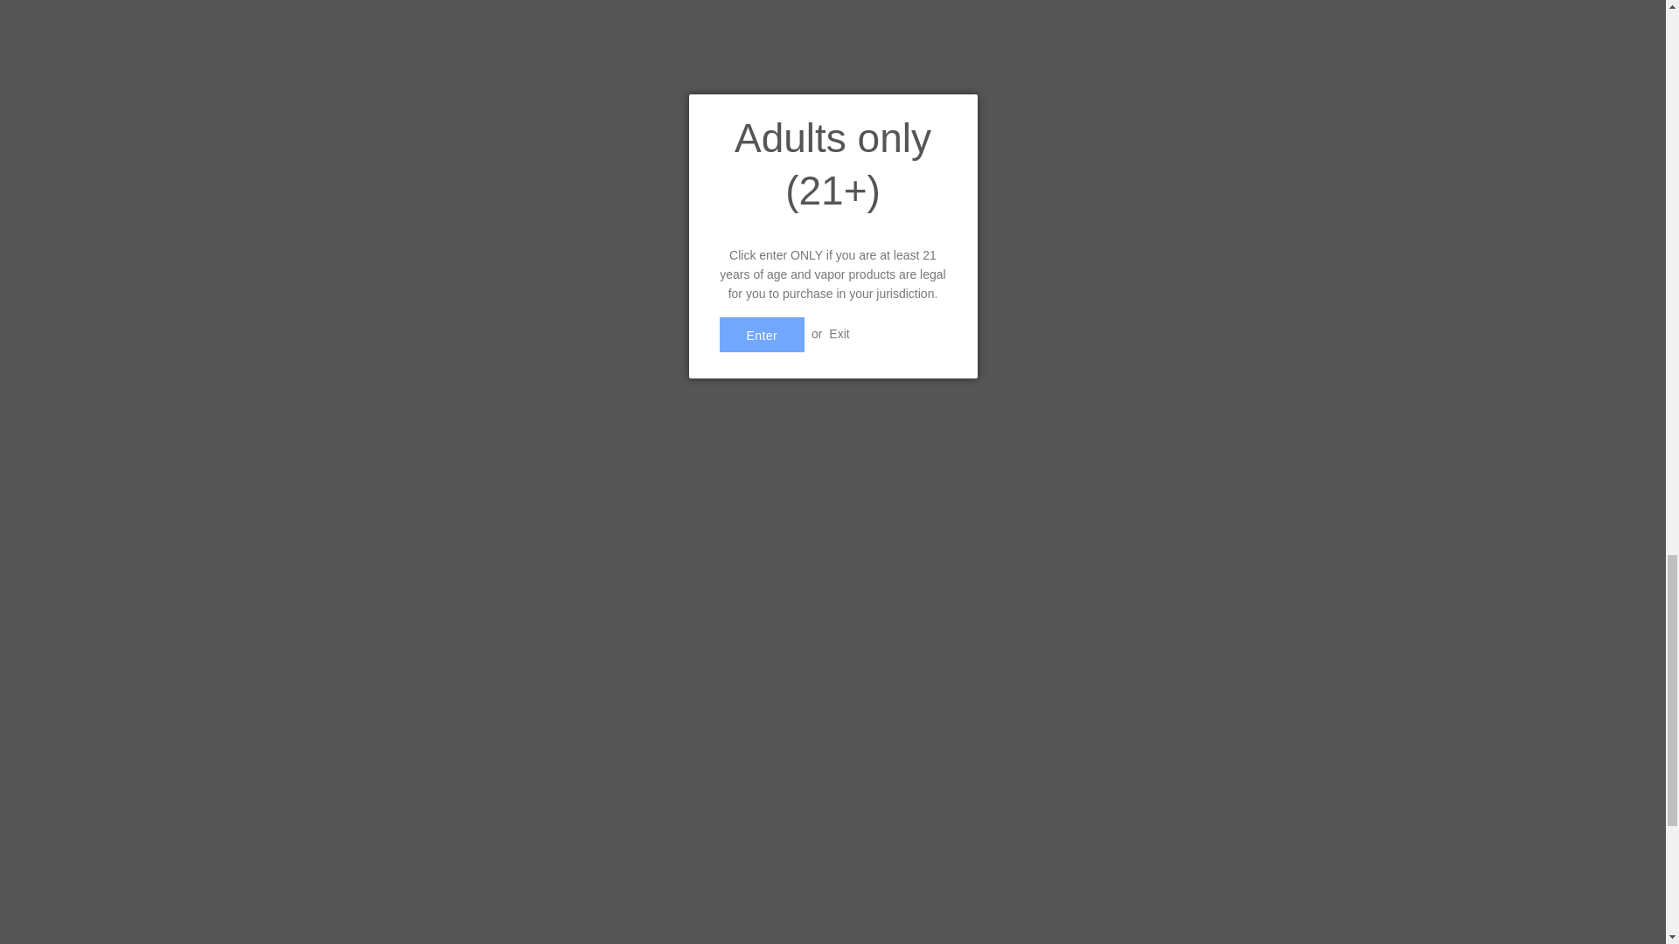 The image size is (1679, 944). I want to click on Show articles tagged Vape Dojo Bel Air, so click(621, 128).